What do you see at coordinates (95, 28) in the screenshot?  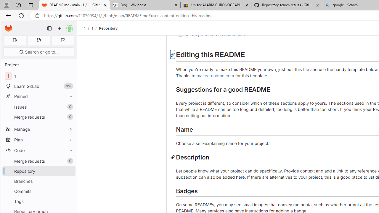 I see `1/` at bounding box center [95, 28].